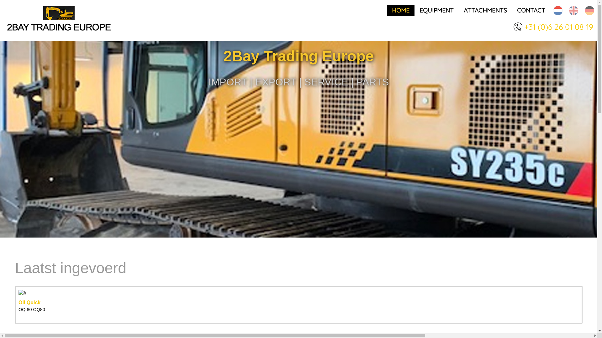 This screenshot has height=338, width=602. What do you see at coordinates (401, 11) in the screenshot?
I see `HOME` at bounding box center [401, 11].